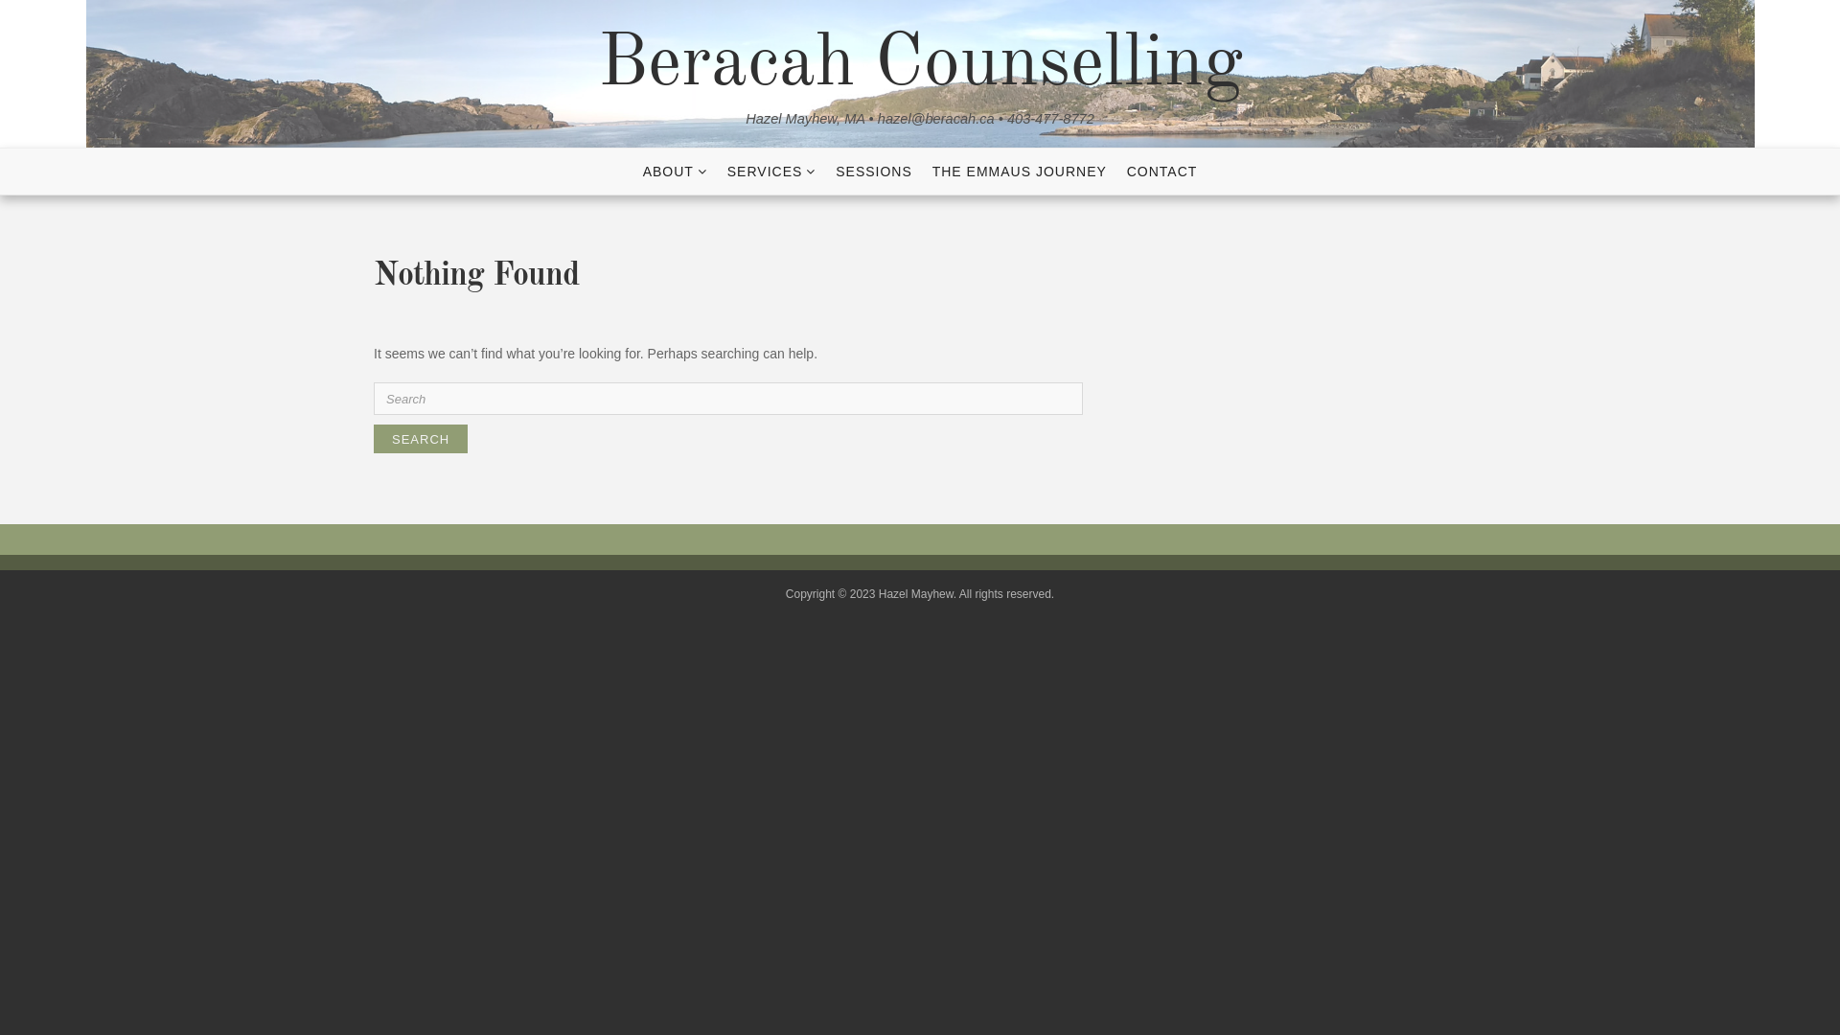 The image size is (1840, 1035). Describe the element at coordinates (1162, 172) in the screenshot. I see `CONTACT` at that location.